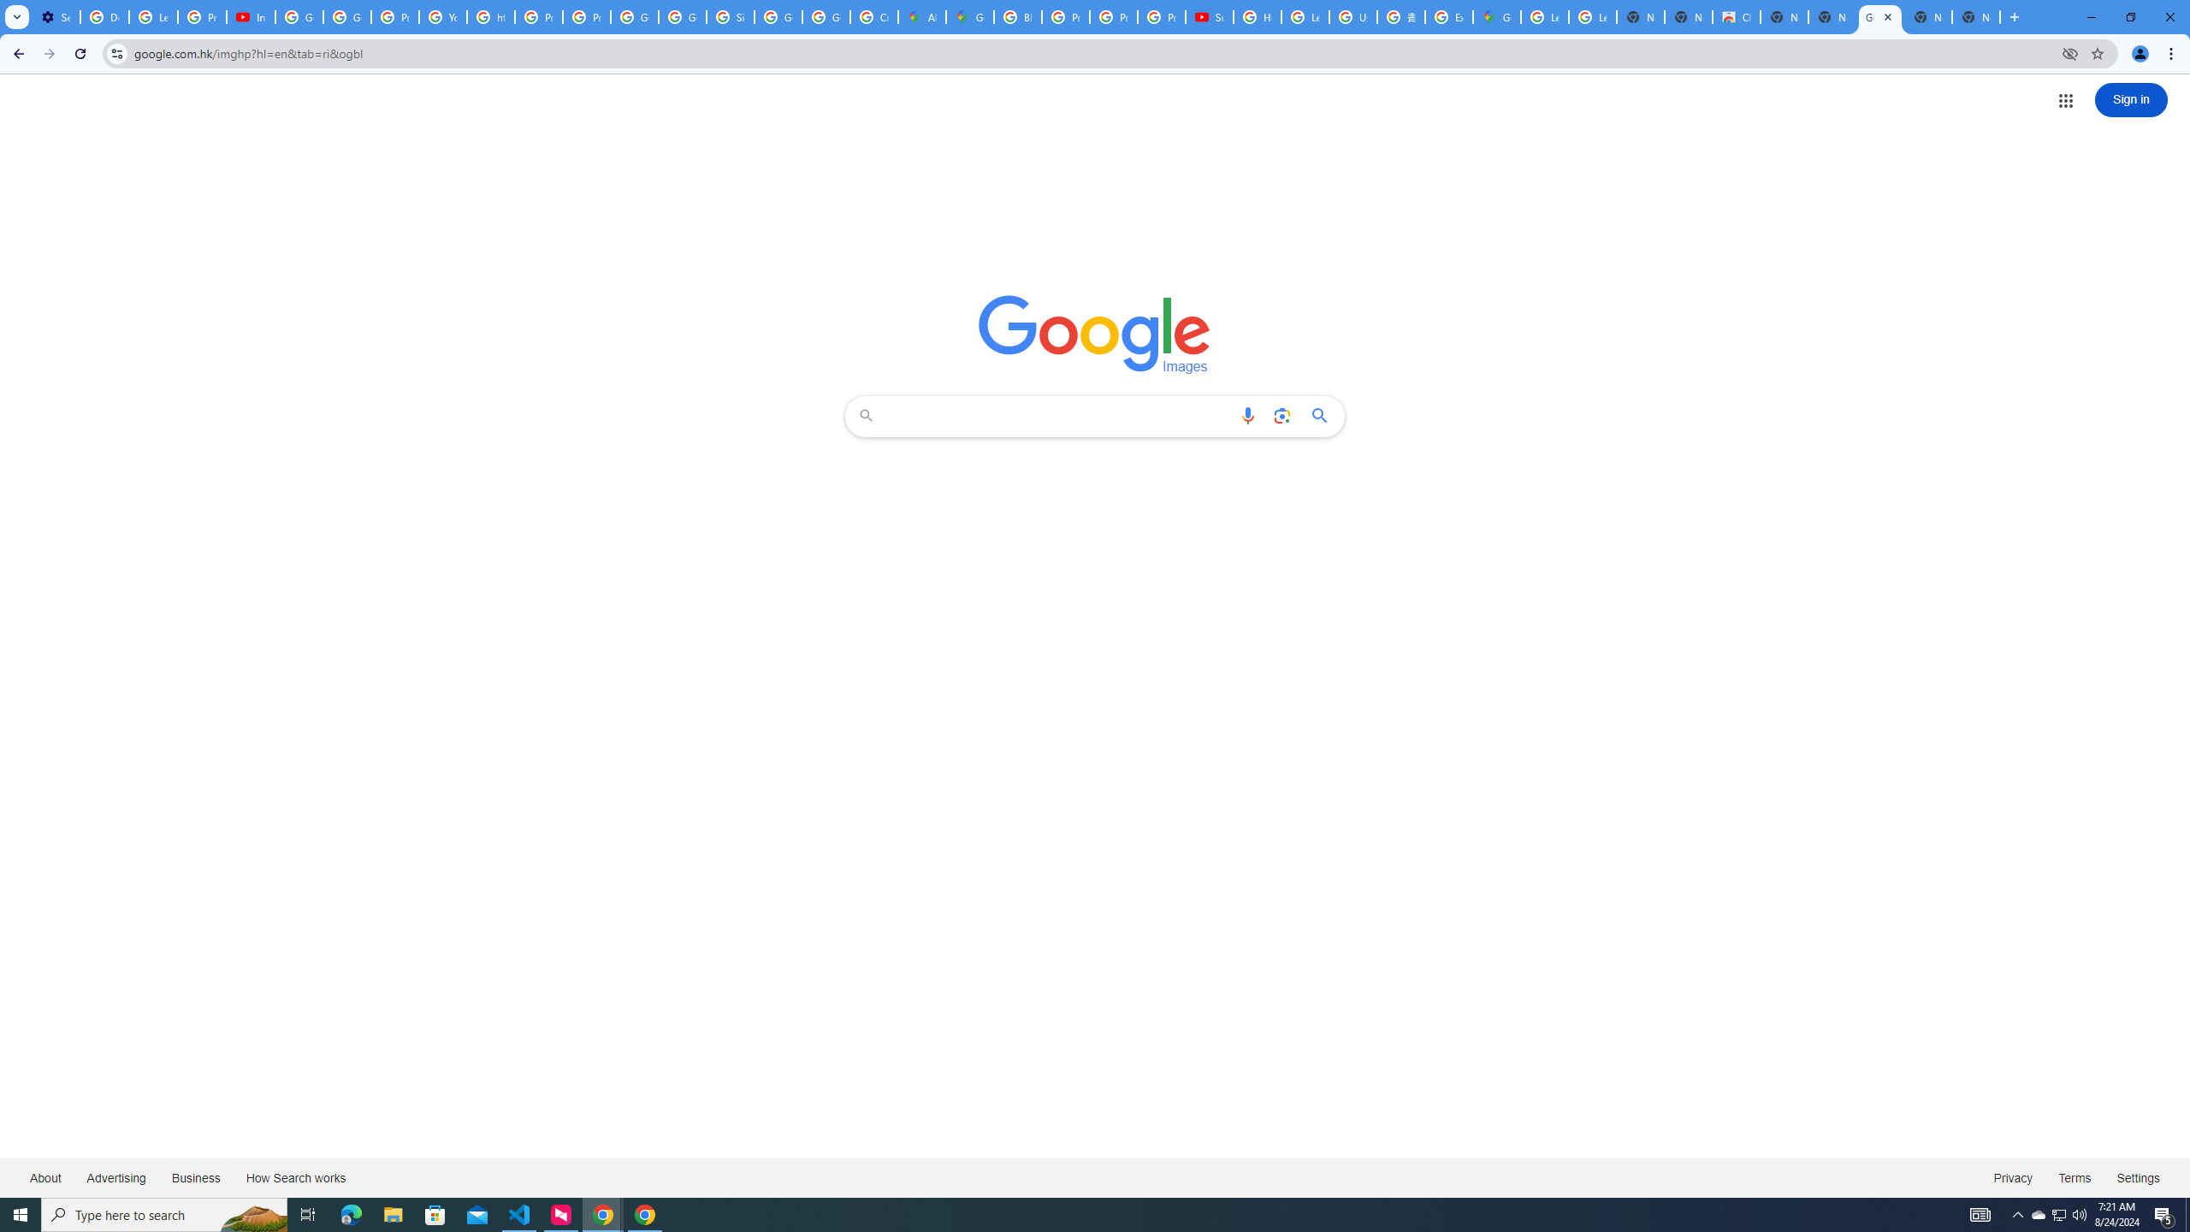 The height and width of the screenshot is (1232, 2190). Describe the element at coordinates (1095, 334) in the screenshot. I see `Google Images` at that location.